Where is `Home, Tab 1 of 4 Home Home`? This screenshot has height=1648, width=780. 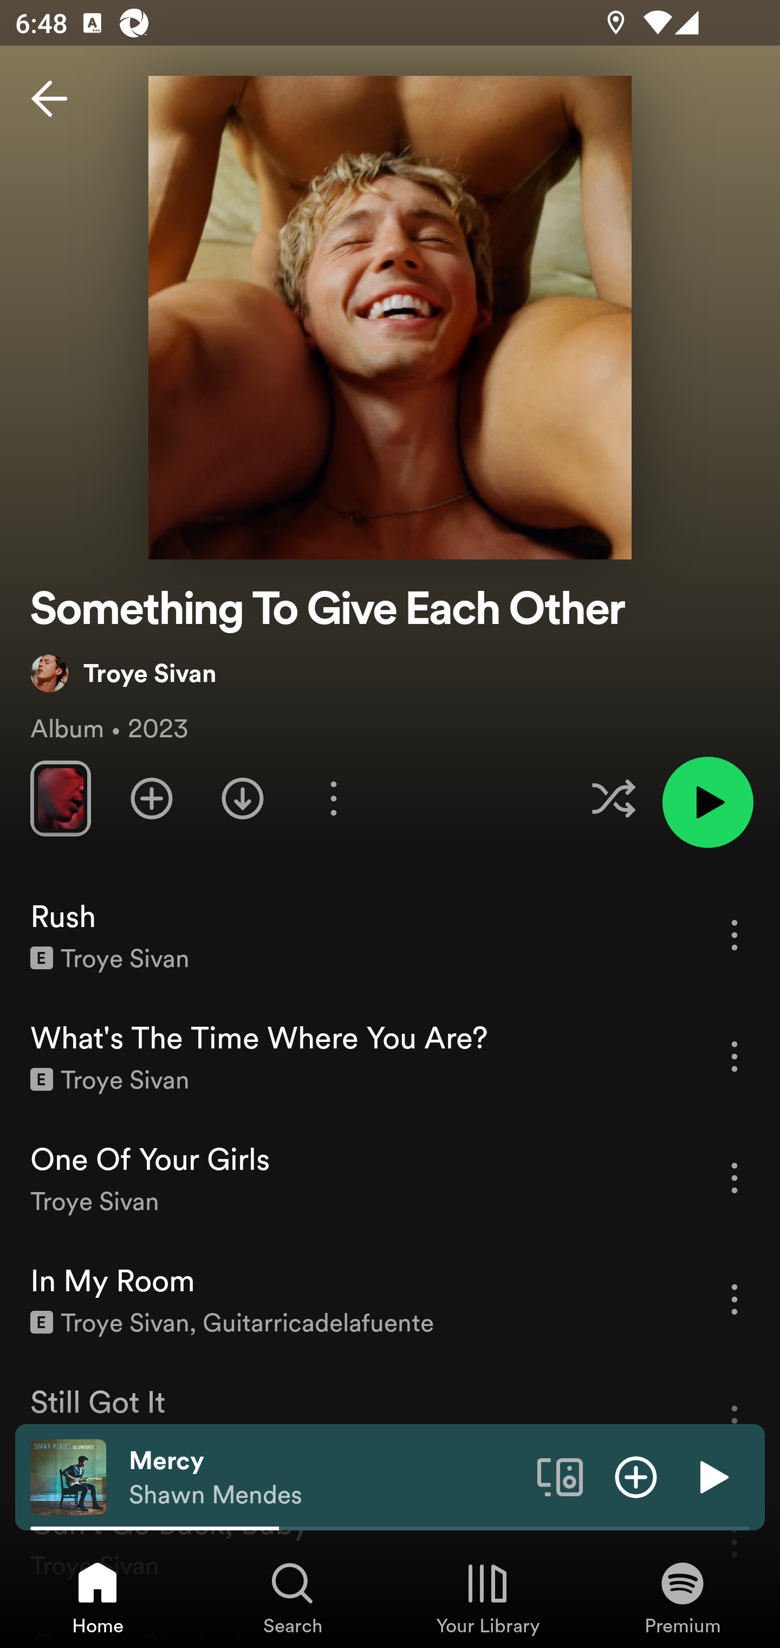 Home, Tab 1 of 4 Home Home is located at coordinates (97, 1597).